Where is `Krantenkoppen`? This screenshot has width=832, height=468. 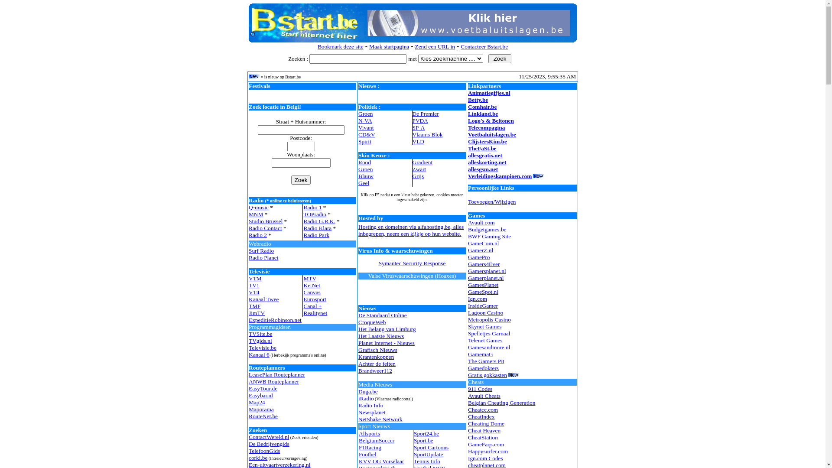 Krantenkoppen is located at coordinates (376, 357).